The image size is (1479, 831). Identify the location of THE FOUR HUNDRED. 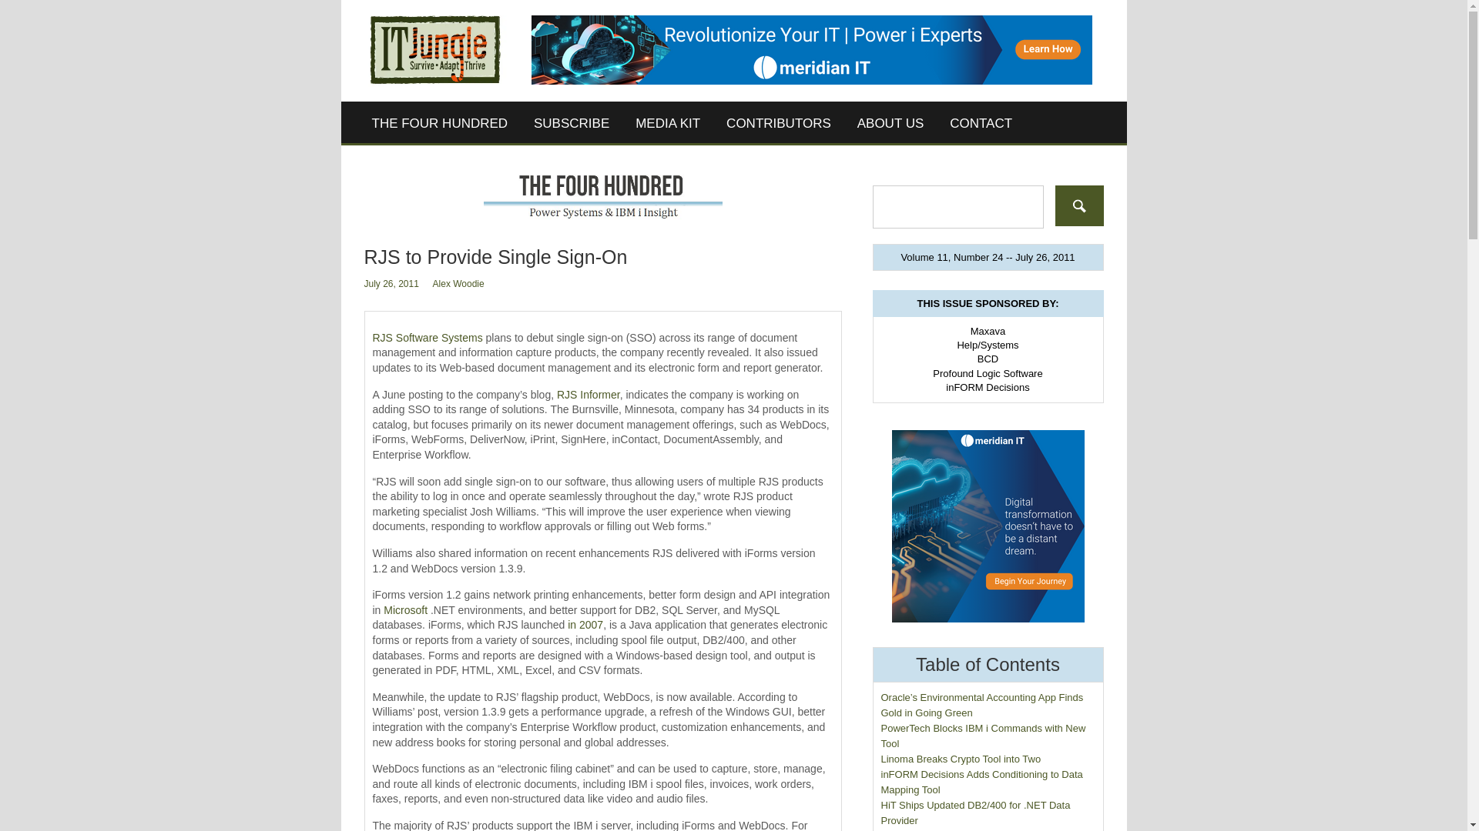
(441, 123).